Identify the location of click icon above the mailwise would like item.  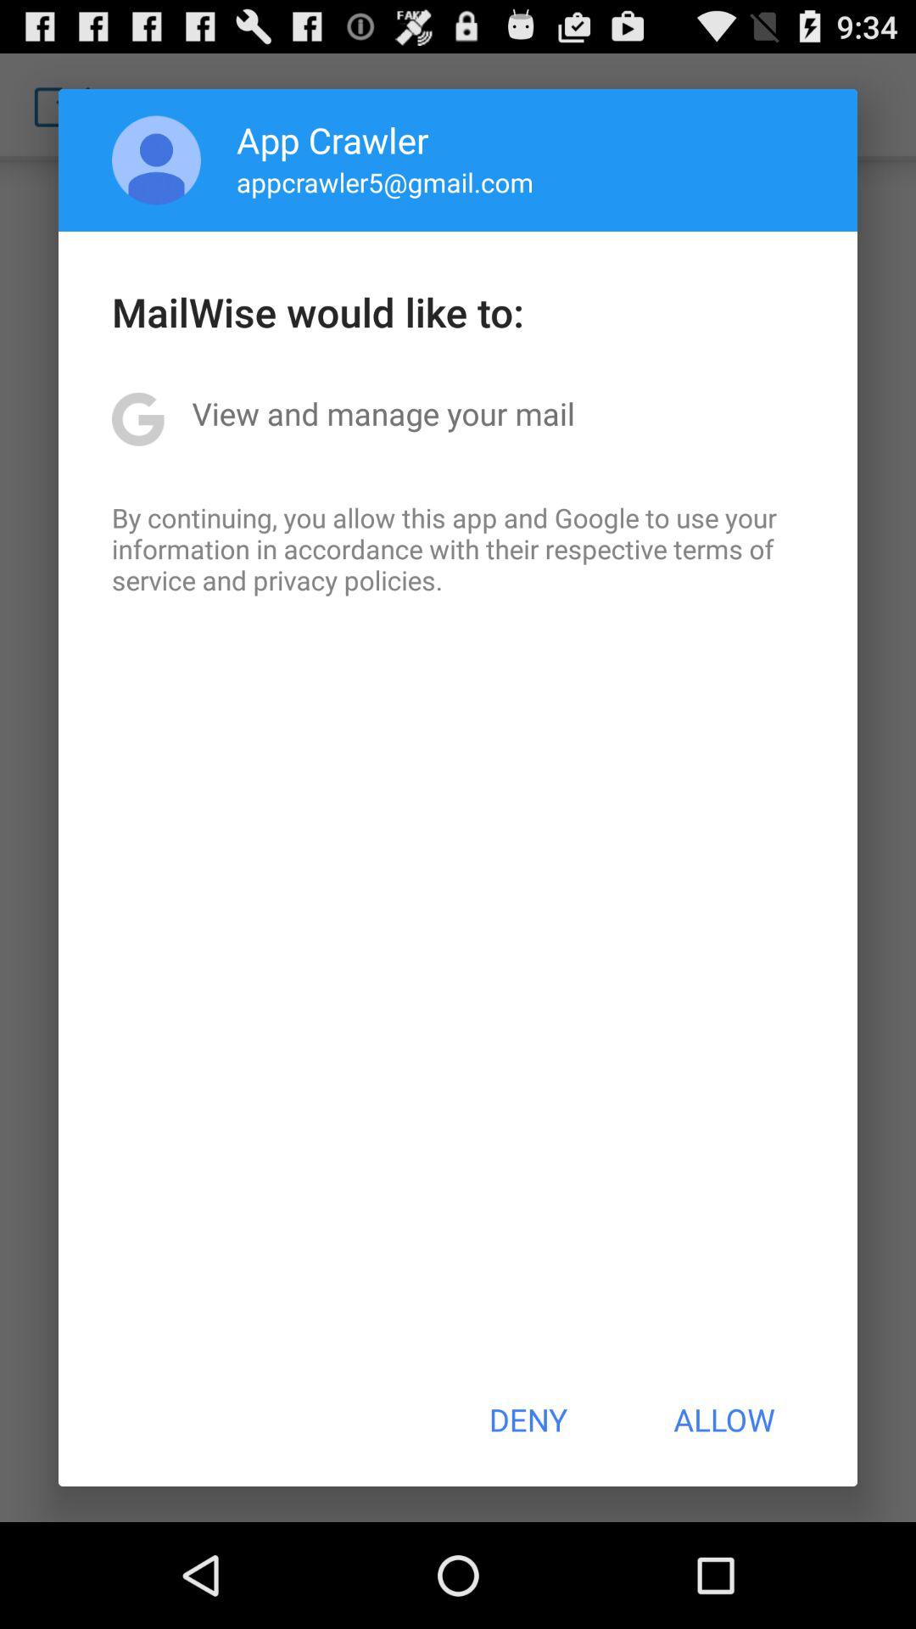
(156, 160).